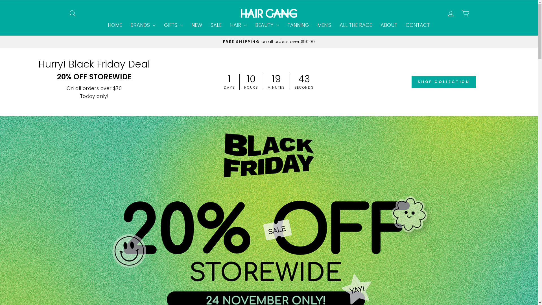 Image resolution: width=542 pixels, height=305 pixels. I want to click on SHOP COLLECTION, so click(444, 82).